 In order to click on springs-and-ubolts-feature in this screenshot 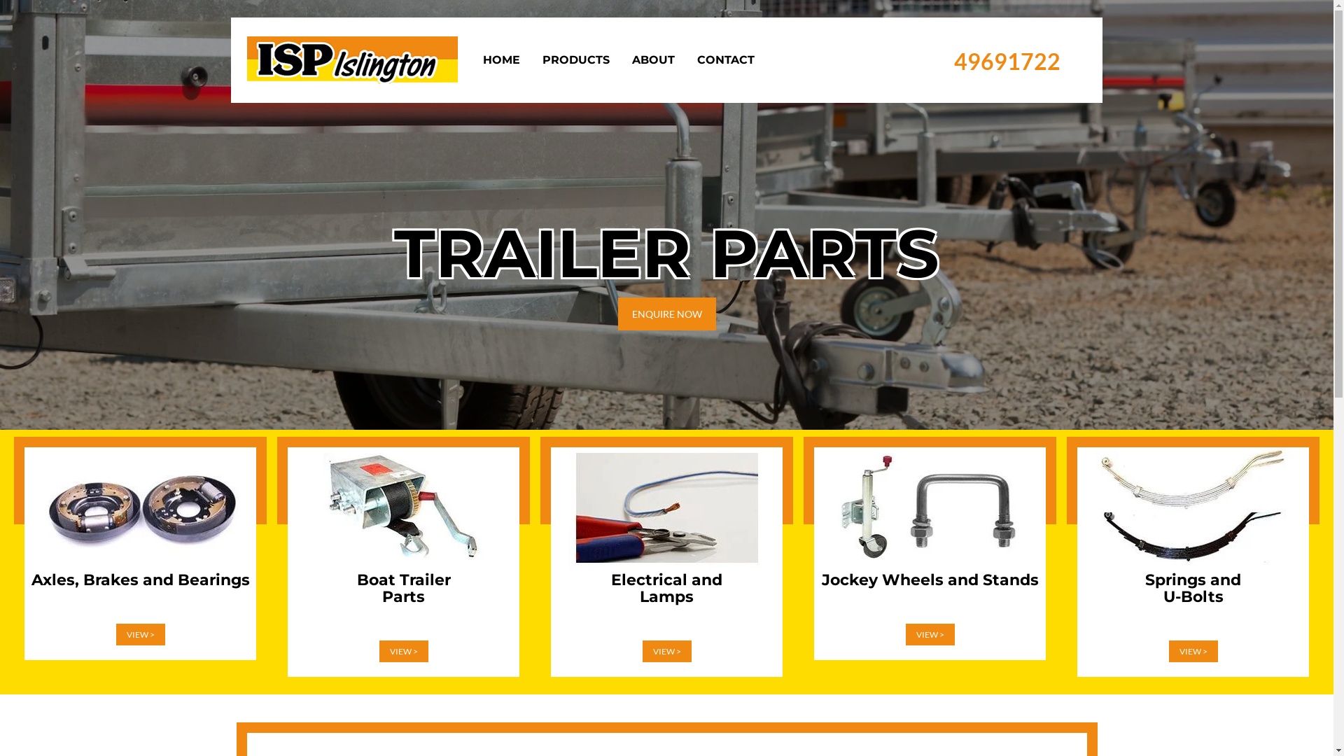, I will do `click(1193, 508)`.